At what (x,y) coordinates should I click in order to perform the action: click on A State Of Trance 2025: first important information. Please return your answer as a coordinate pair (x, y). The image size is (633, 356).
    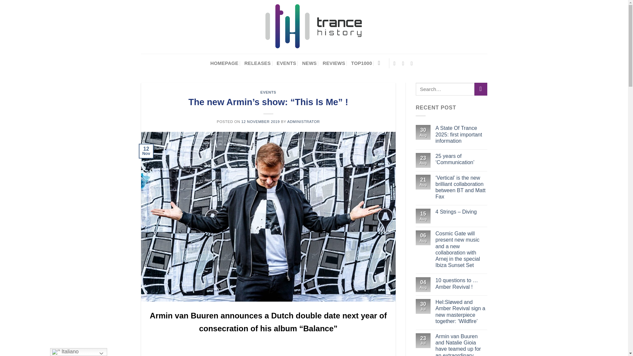
    Looking at the image, I should click on (461, 134).